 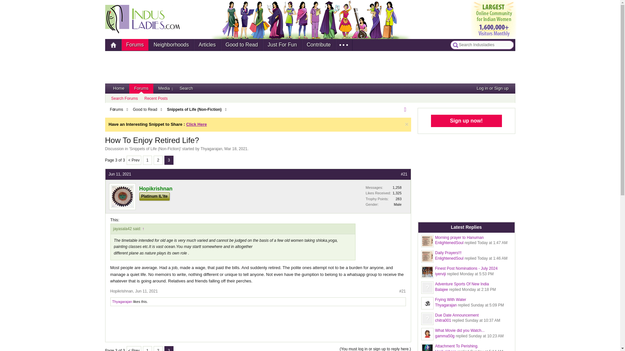 I want to click on Permalink, so click(x=402, y=291).